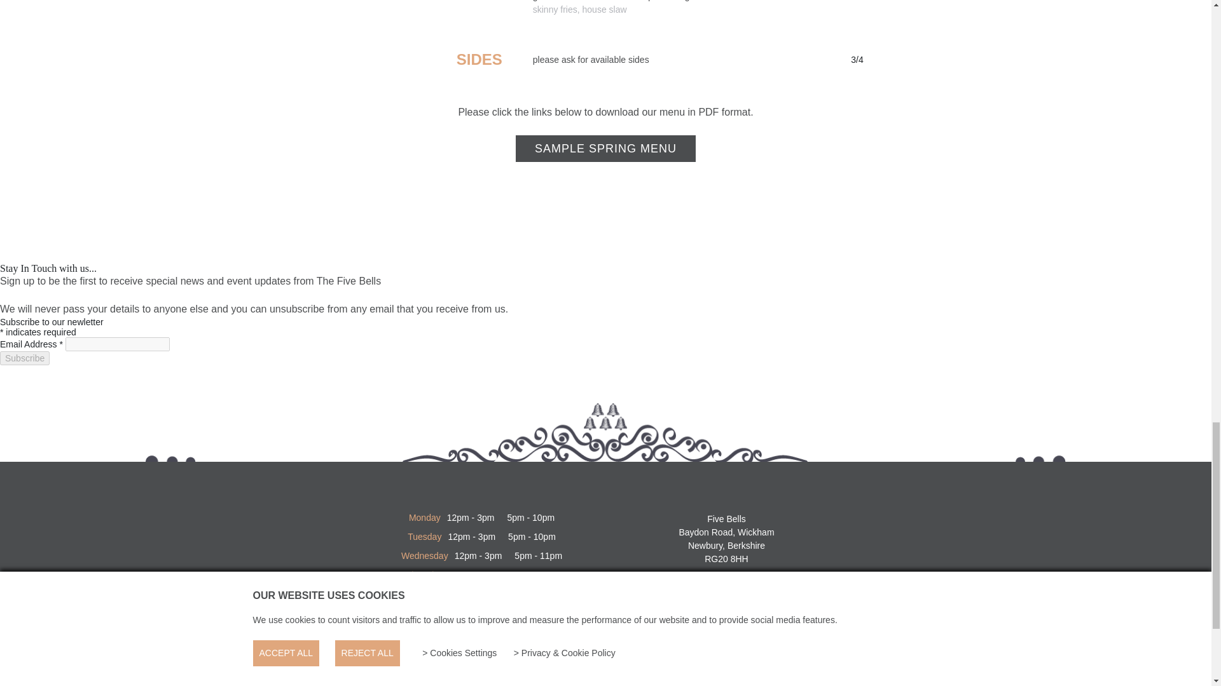 The height and width of the screenshot is (686, 1221). What do you see at coordinates (25, 358) in the screenshot?
I see `Subscribe` at bounding box center [25, 358].